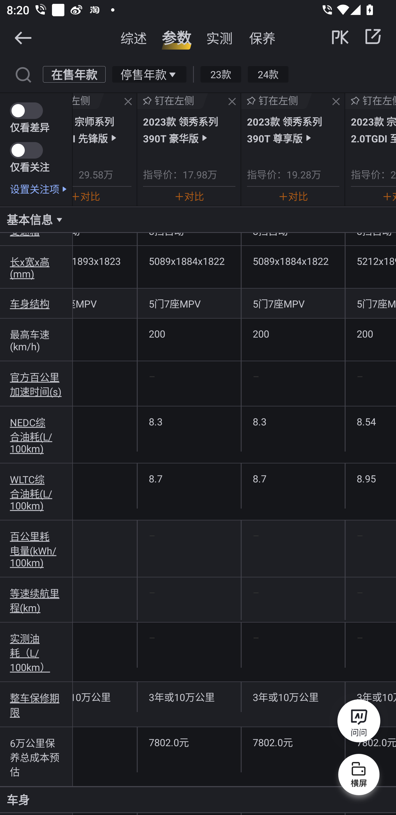 The height and width of the screenshot is (815, 396). I want to click on 24款, so click(268, 74).